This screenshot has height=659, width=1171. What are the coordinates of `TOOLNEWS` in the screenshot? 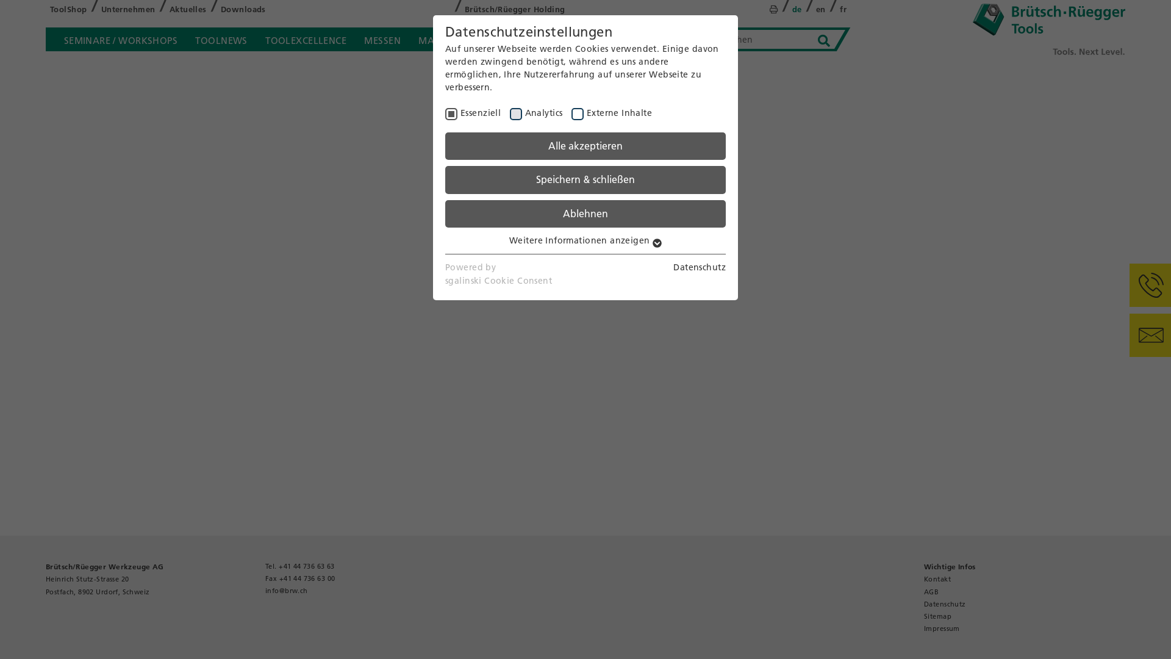 It's located at (222, 40).